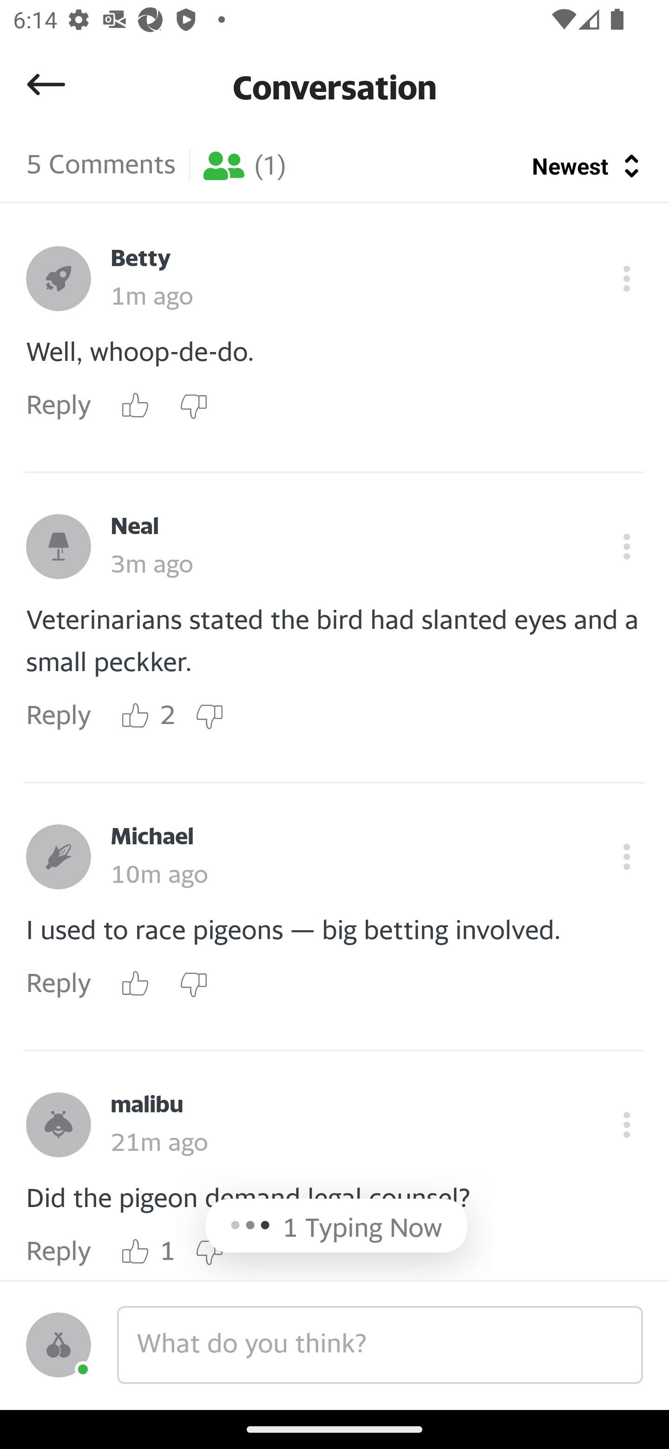 The image size is (669, 1449). Describe the element at coordinates (209, 1252) in the screenshot. I see `Down vote button Down vote button Down vote button` at that location.